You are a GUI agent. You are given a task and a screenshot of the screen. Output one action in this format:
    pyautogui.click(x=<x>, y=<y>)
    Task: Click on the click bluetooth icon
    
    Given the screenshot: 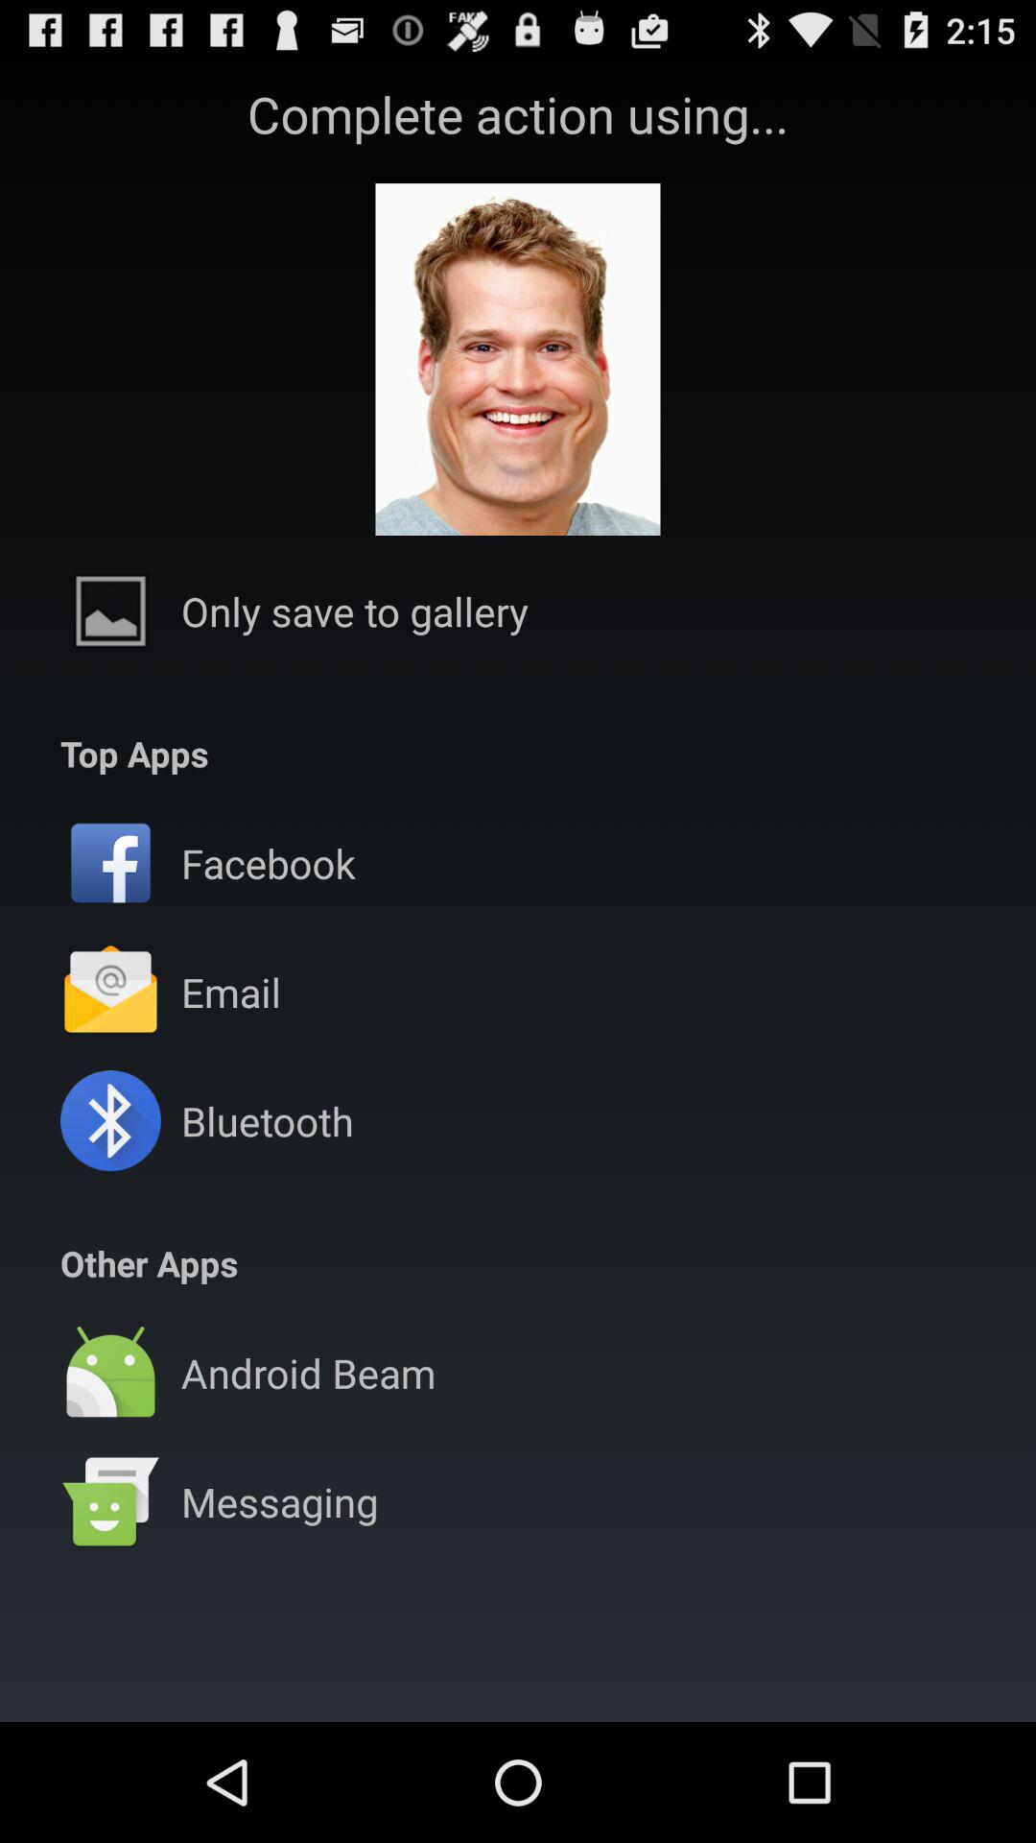 What is the action you would take?
    pyautogui.click(x=267, y=1121)
    